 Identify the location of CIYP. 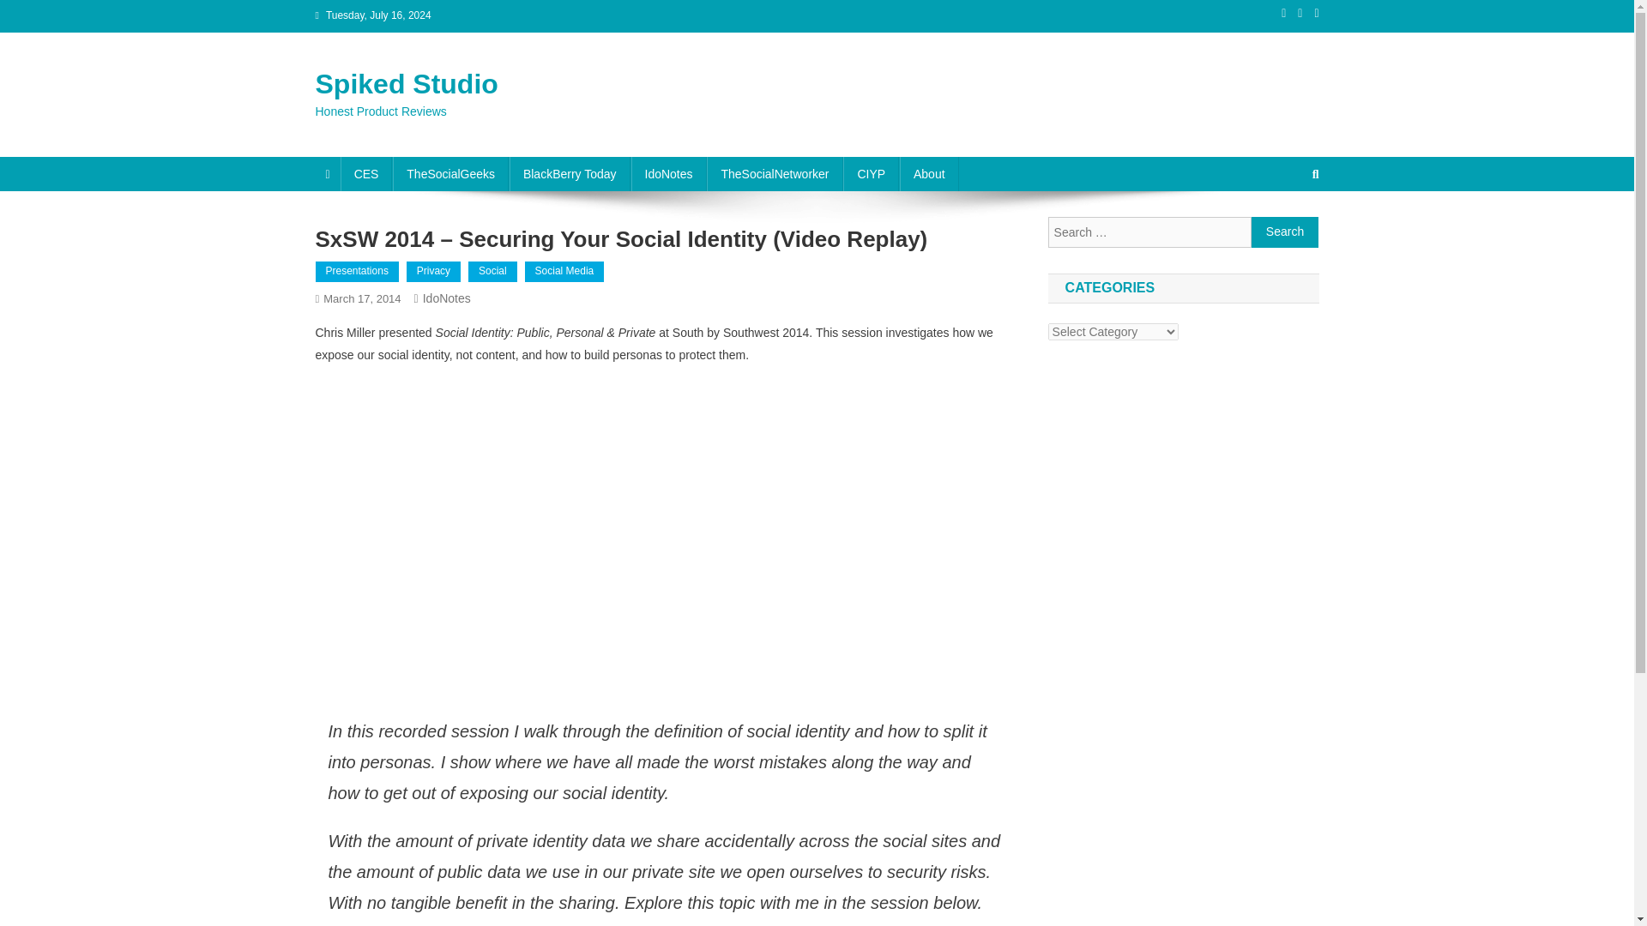
(872, 173).